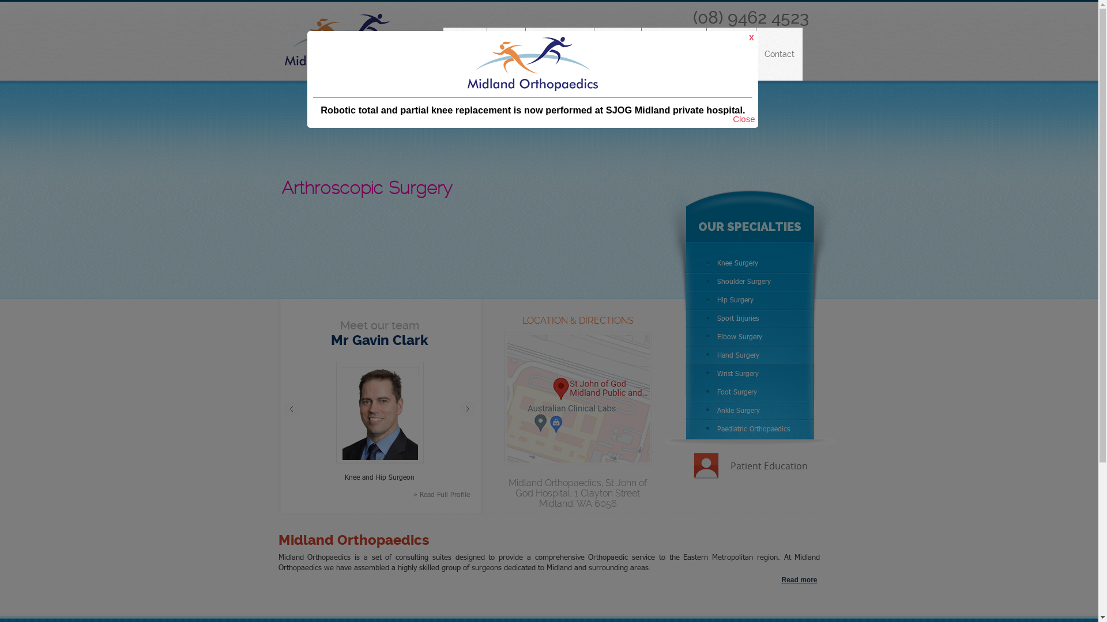 The width and height of the screenshot is (1107, 622). I want to click on Elbow Surgery, so click(750, 337).